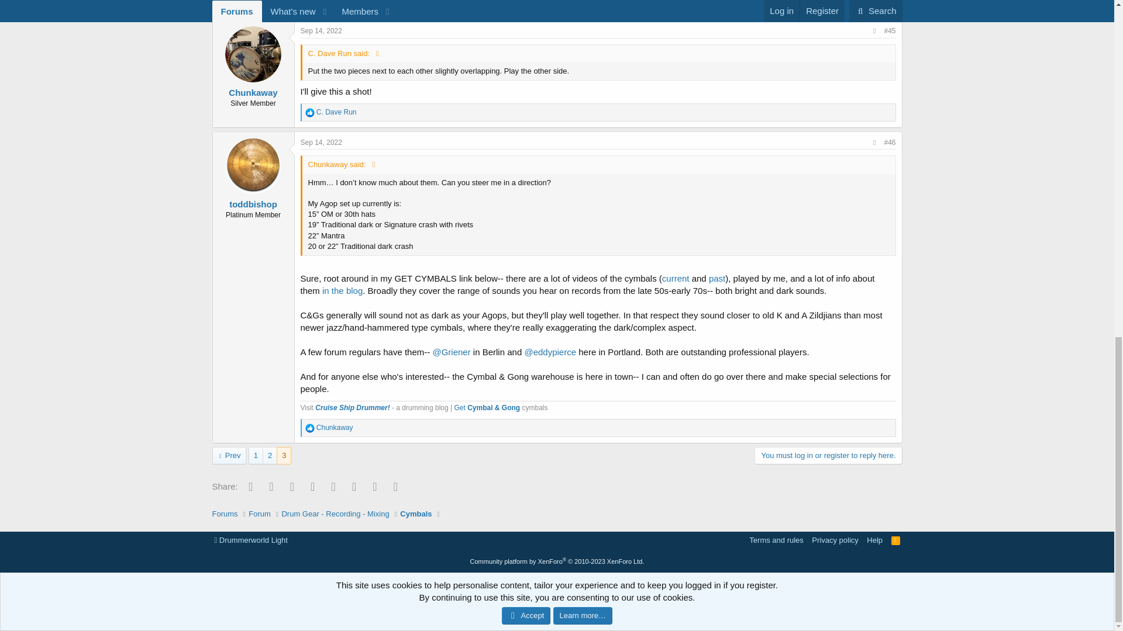 This screenshot has height=631, width=1123. Describe the element at coordinates (310, 428) in the screenshot. I see `Like` at that location.